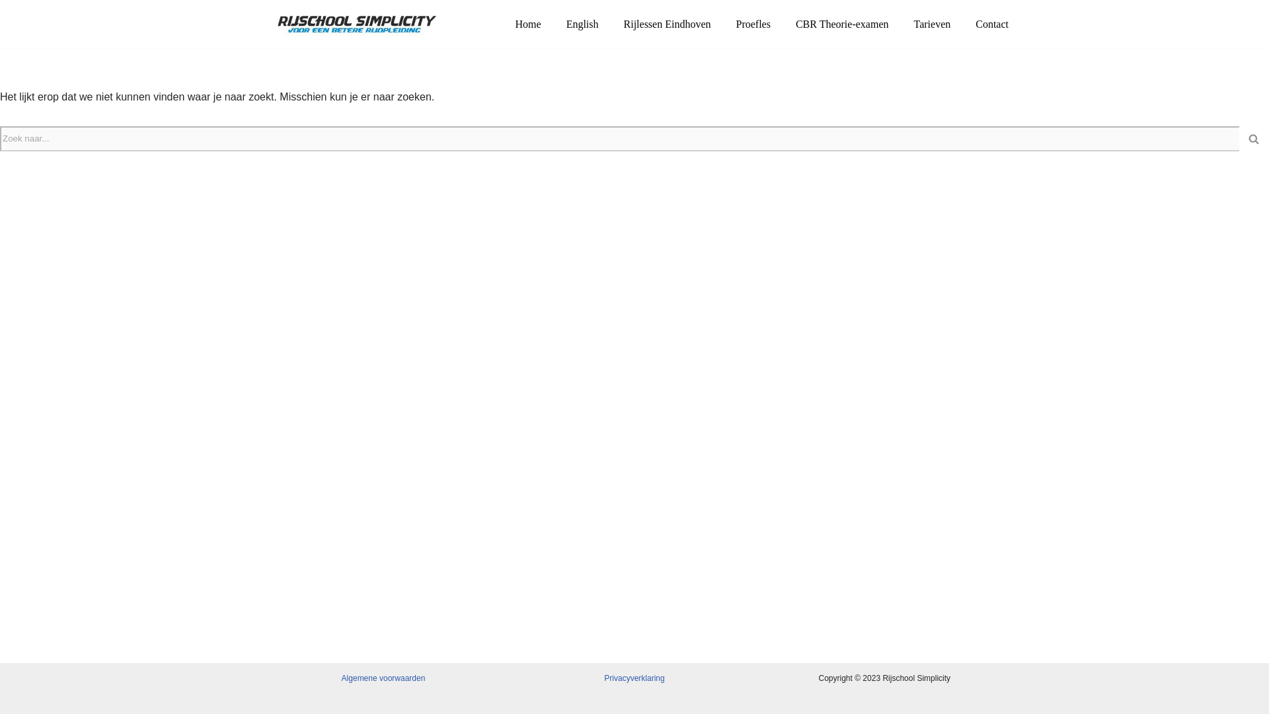 The width and height of the screenshot is (1269, 714). I want to click on Home, so click(528, 24).